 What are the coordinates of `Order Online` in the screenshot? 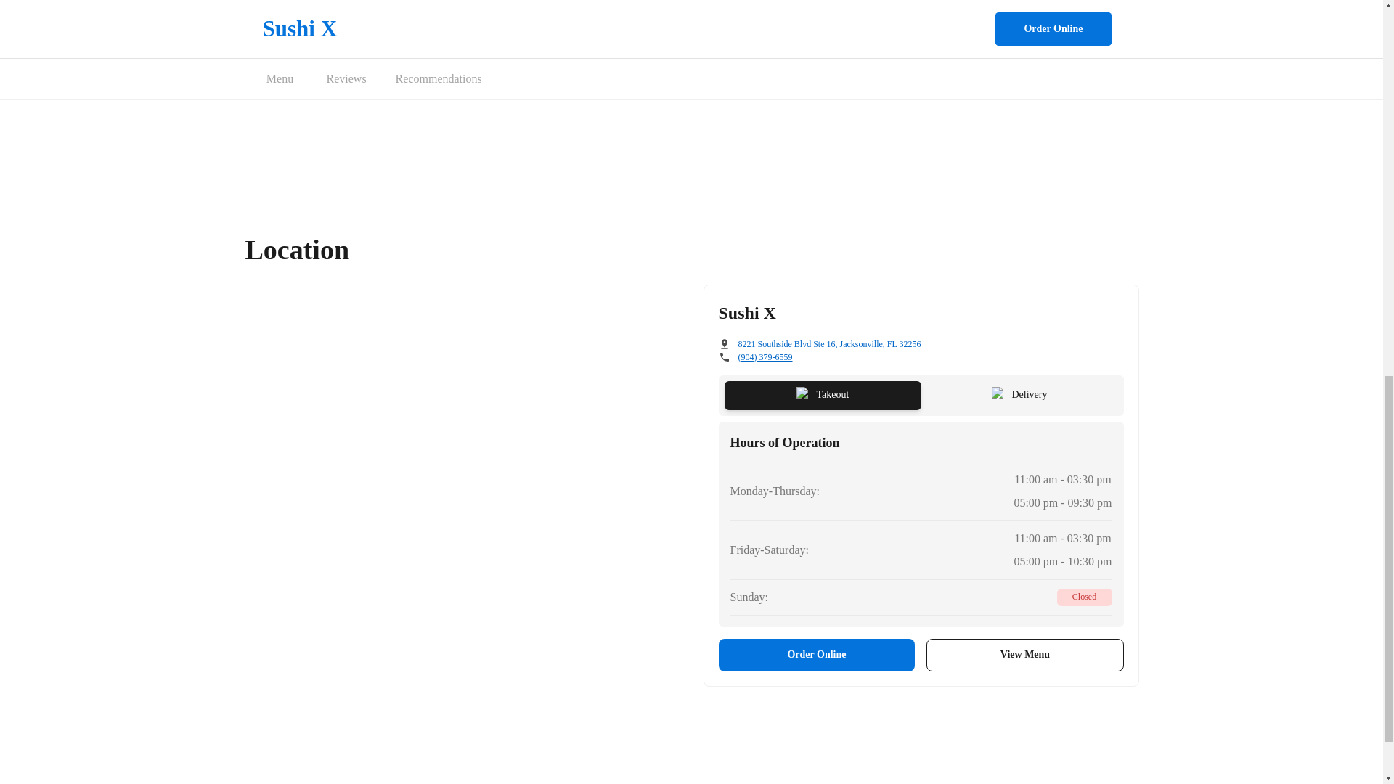 It's located at (818, 655).